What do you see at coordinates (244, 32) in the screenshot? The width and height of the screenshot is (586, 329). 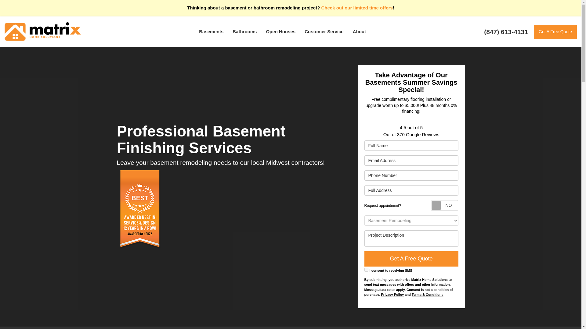 I see `Bathrooms` at bounding box center [244, 32].